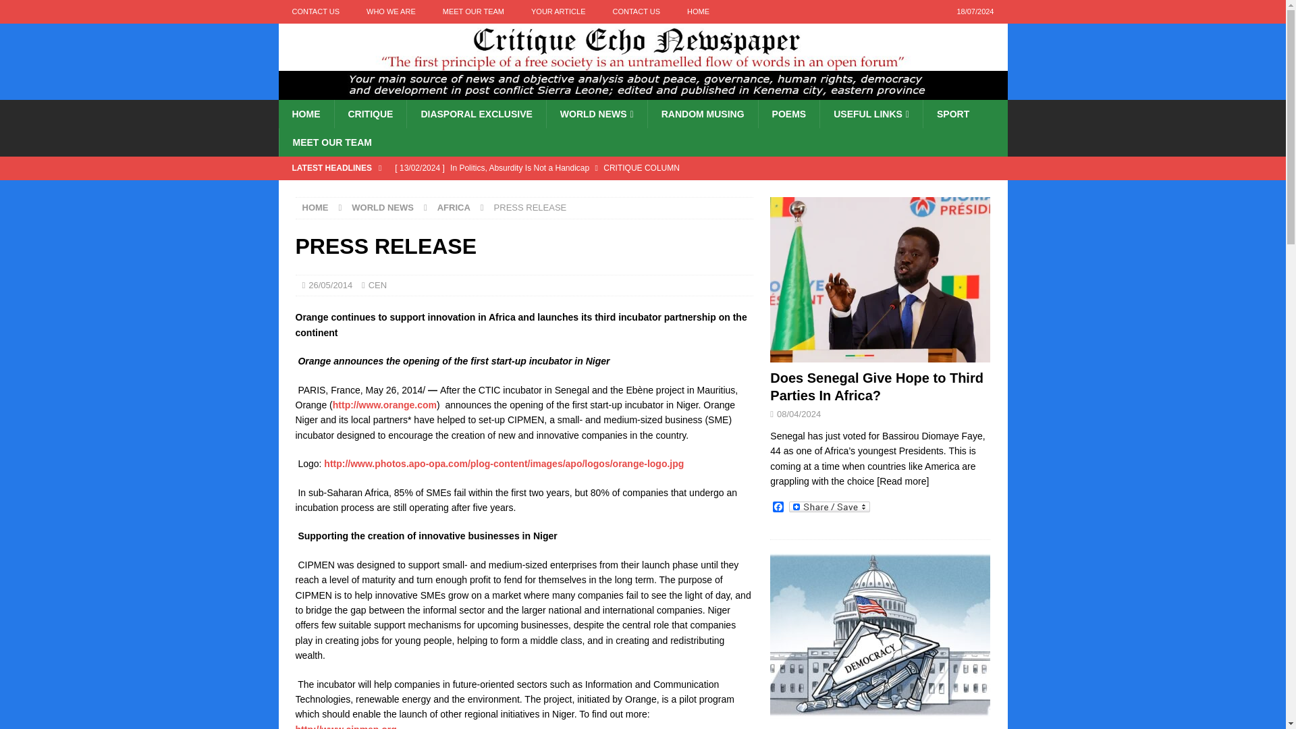 Image resolution: width=1296 pixels, height=729 pixels. Describe the element at coordinates (385, 405) in the screenshot. I see `This external link will open in a new window` at that location.